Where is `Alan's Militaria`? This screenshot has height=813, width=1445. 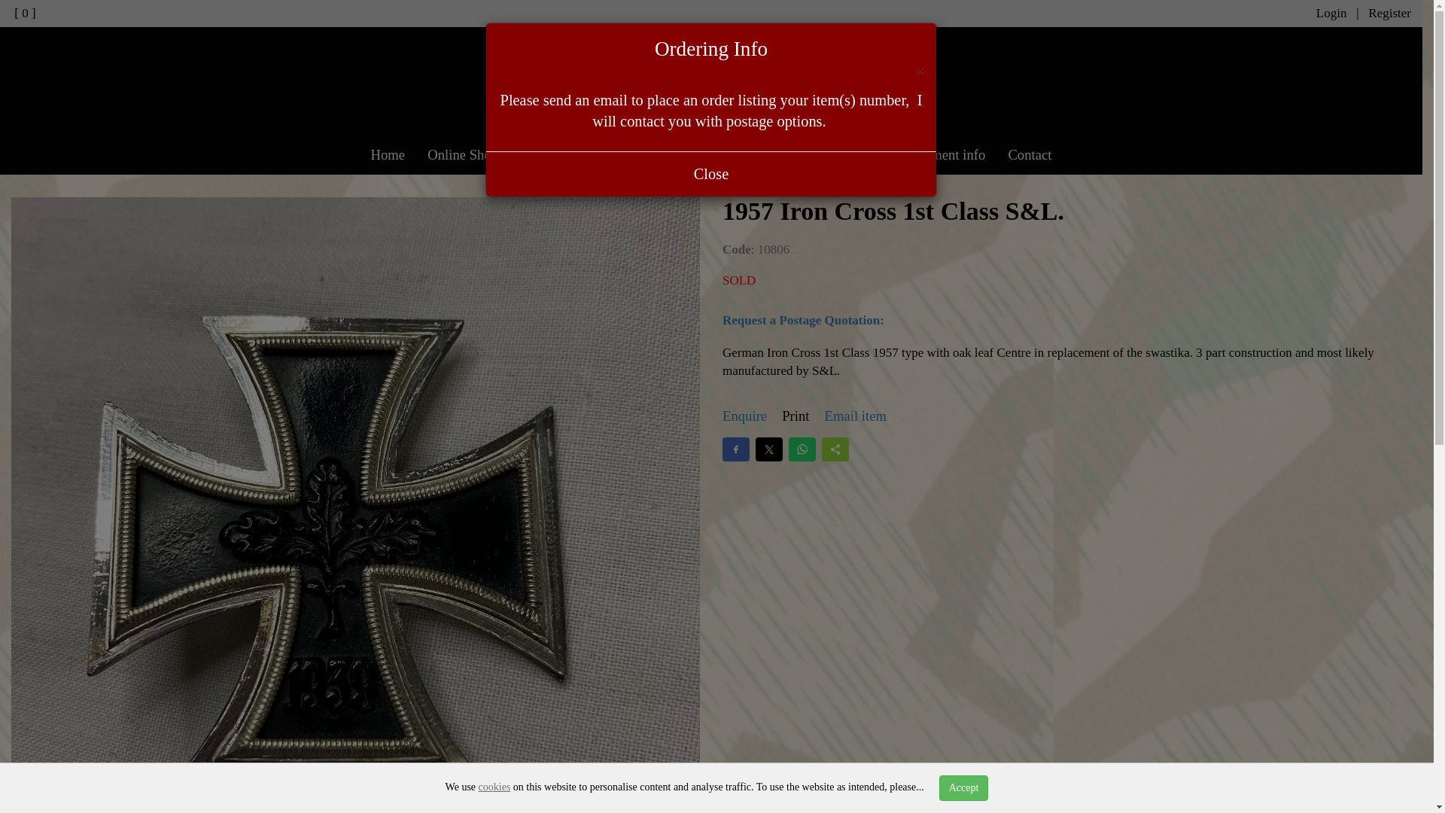
Alan's Militaria is located at coordinates (711, 88).